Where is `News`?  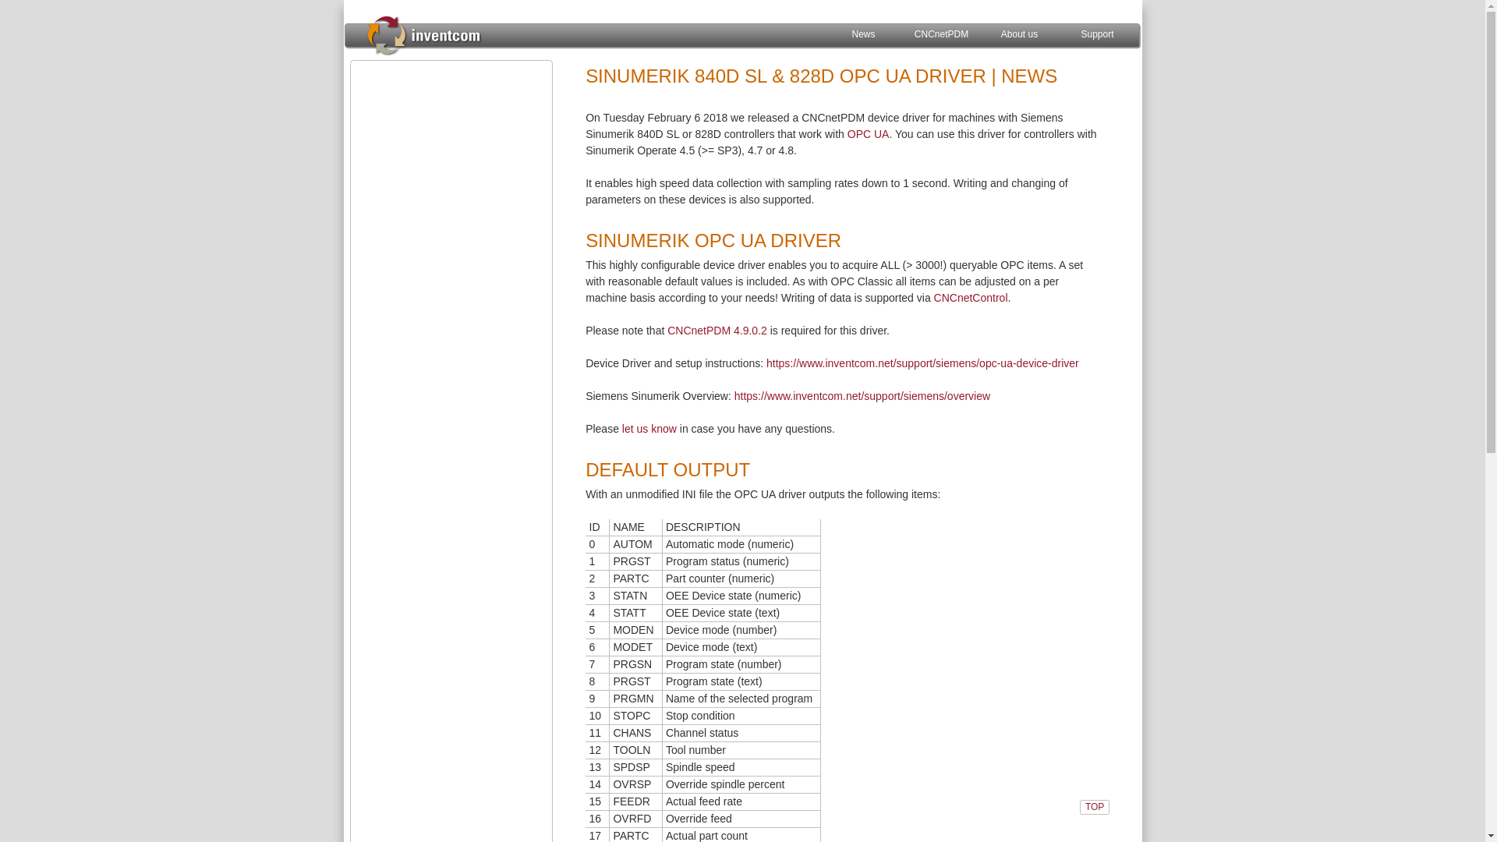 News is located at coordinates (863, 34).